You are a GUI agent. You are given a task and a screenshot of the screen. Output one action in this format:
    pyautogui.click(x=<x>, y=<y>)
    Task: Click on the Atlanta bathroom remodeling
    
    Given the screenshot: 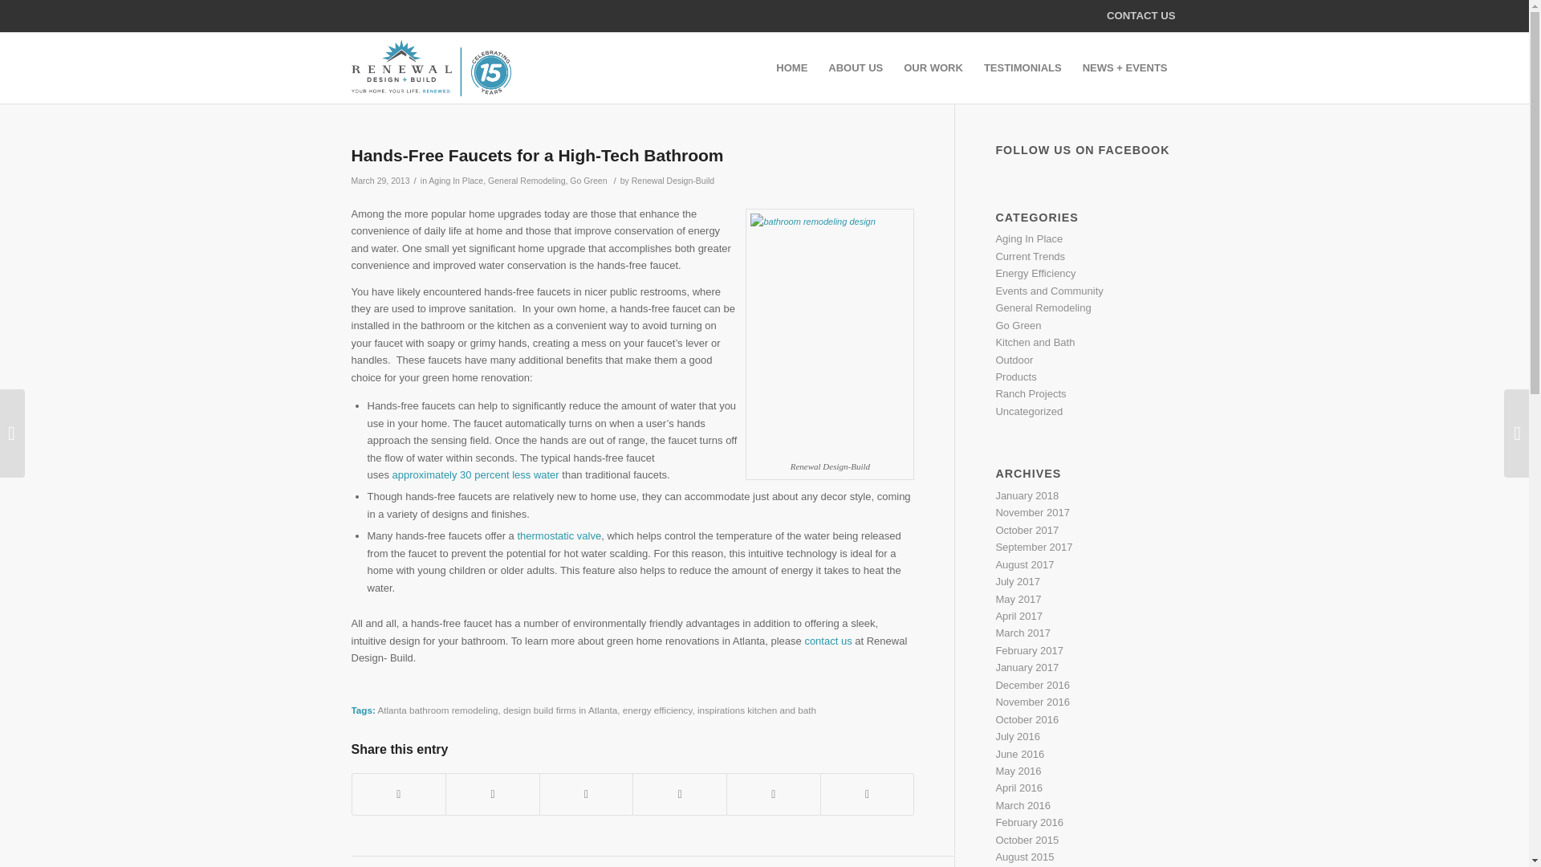 What is the action you would take?
    pyautogui.click(x=437, y=710)
    